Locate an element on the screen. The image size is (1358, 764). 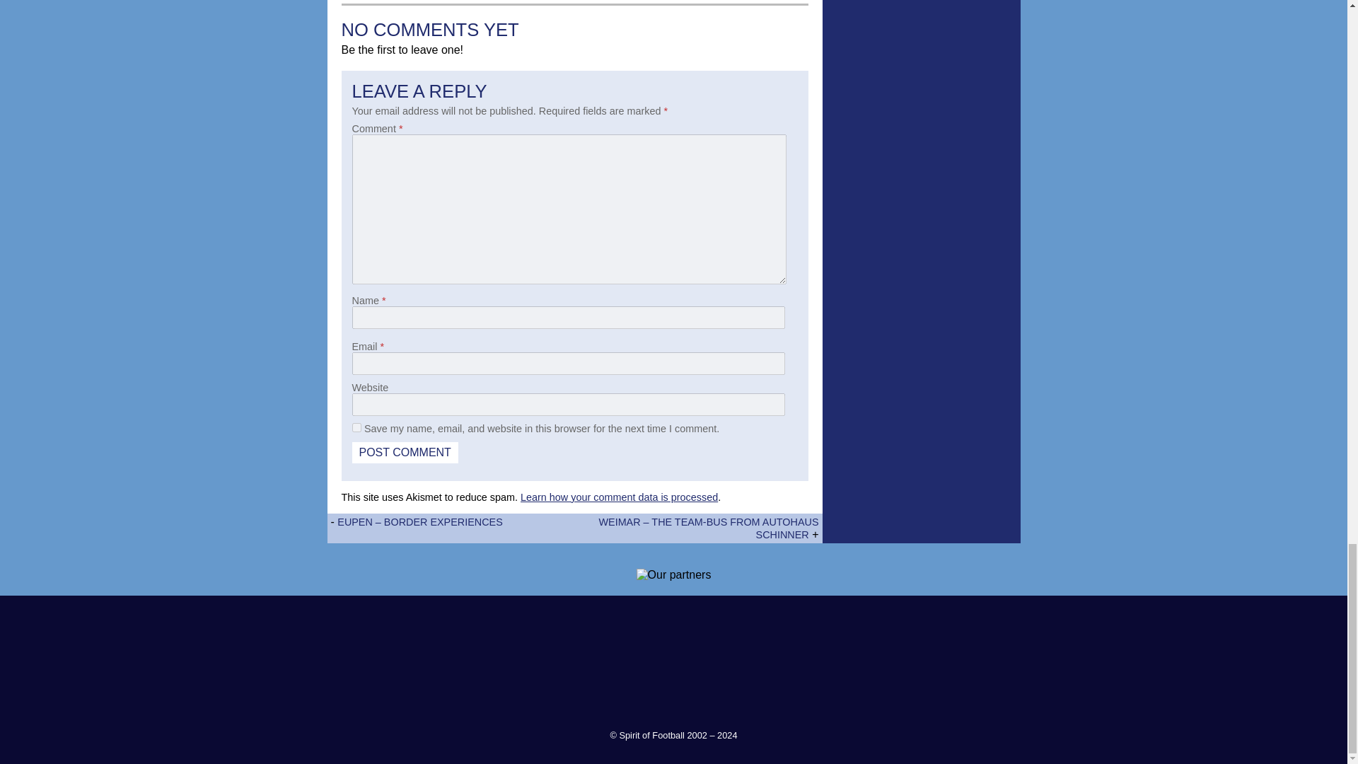
yes is located at coordinates (356, 427).